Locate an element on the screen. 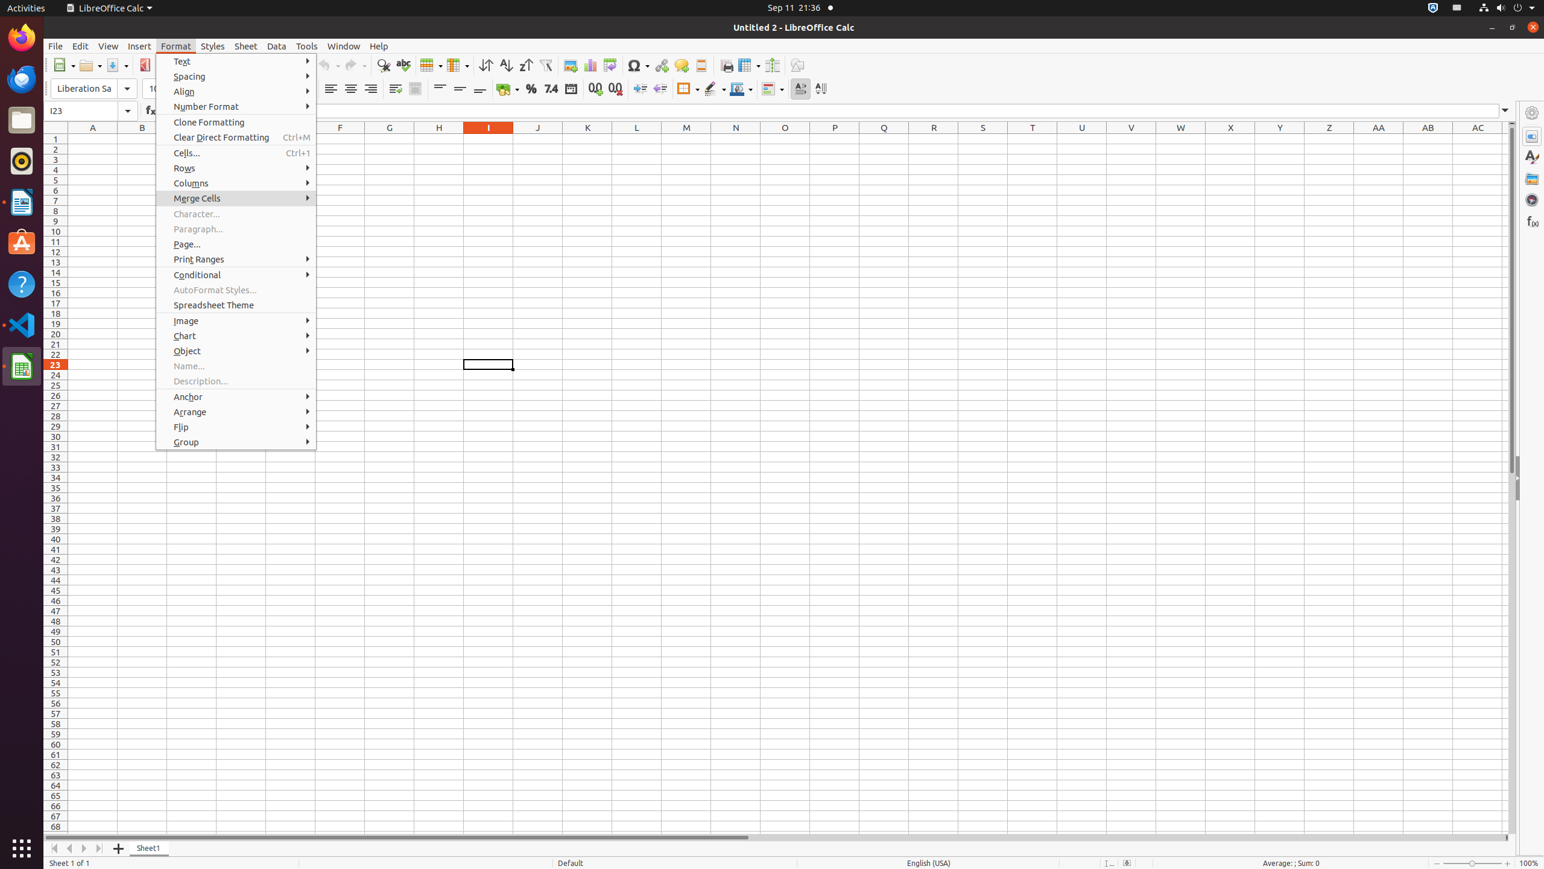 The image size is (1544, 869). Gallery is located at coordinates (1532, 179).